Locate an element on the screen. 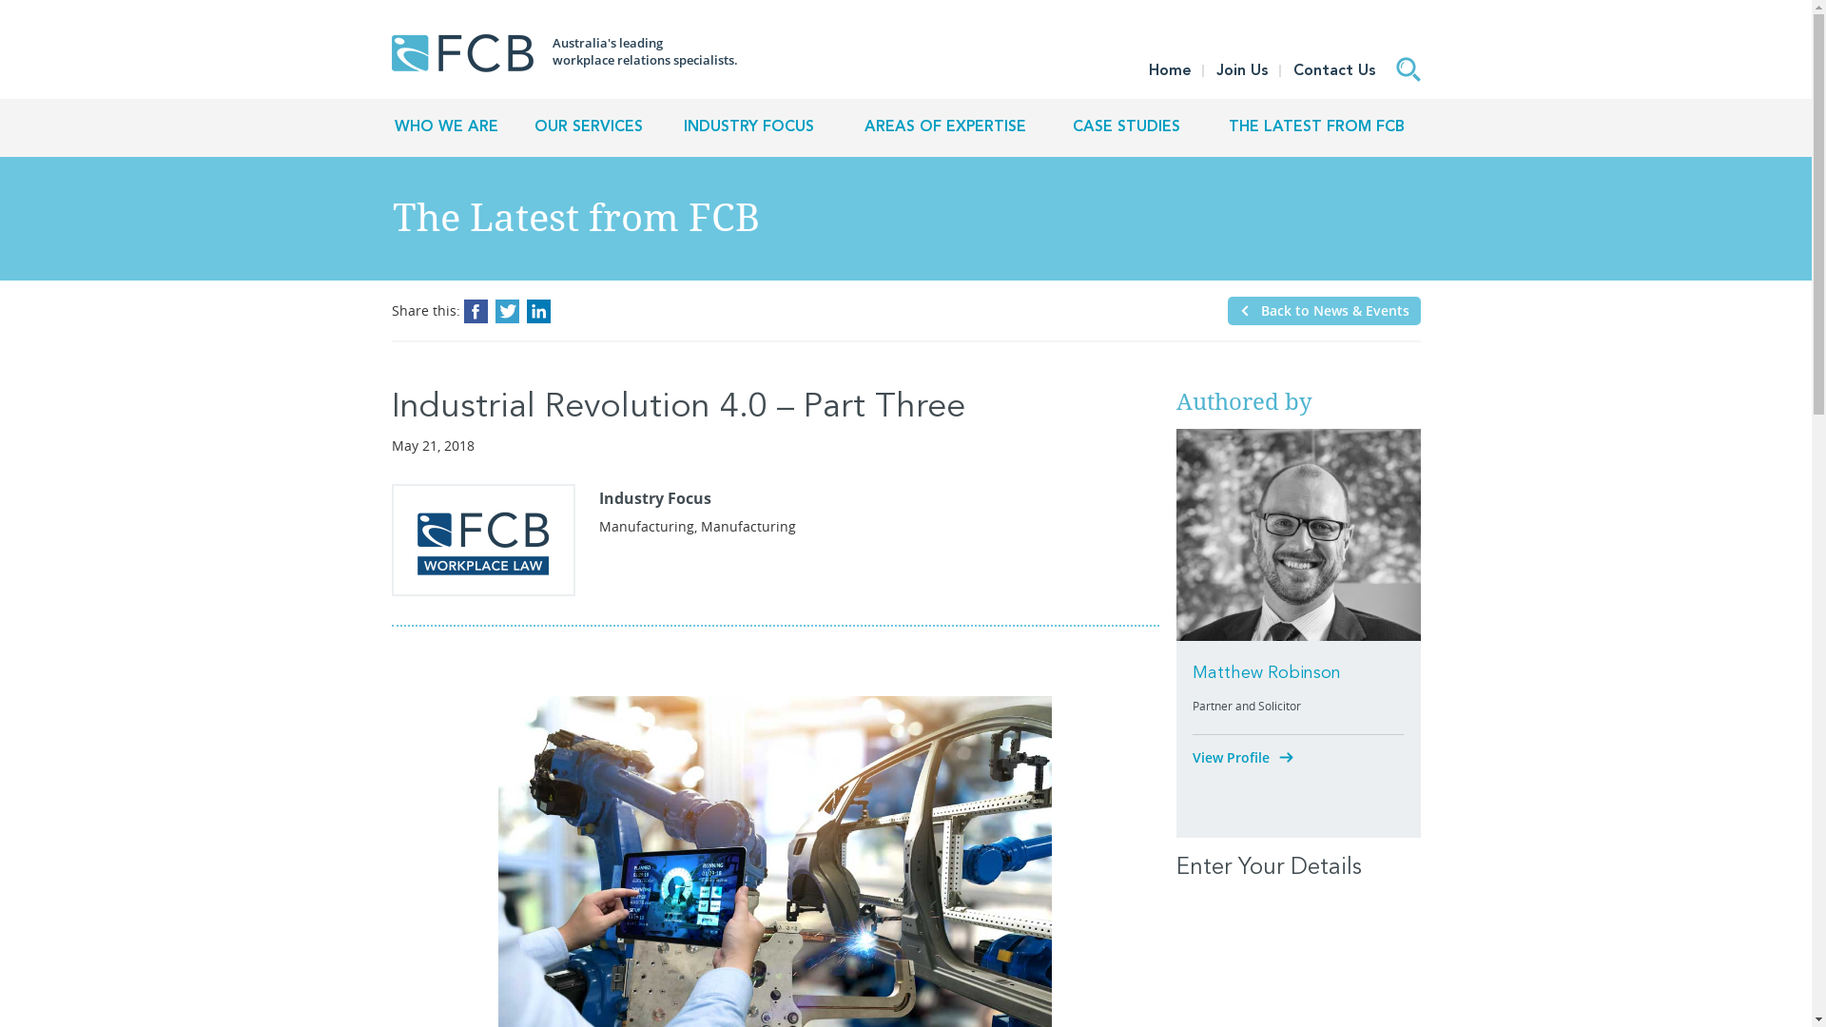  OUR SERVICES is located at coordinates (590, 127).